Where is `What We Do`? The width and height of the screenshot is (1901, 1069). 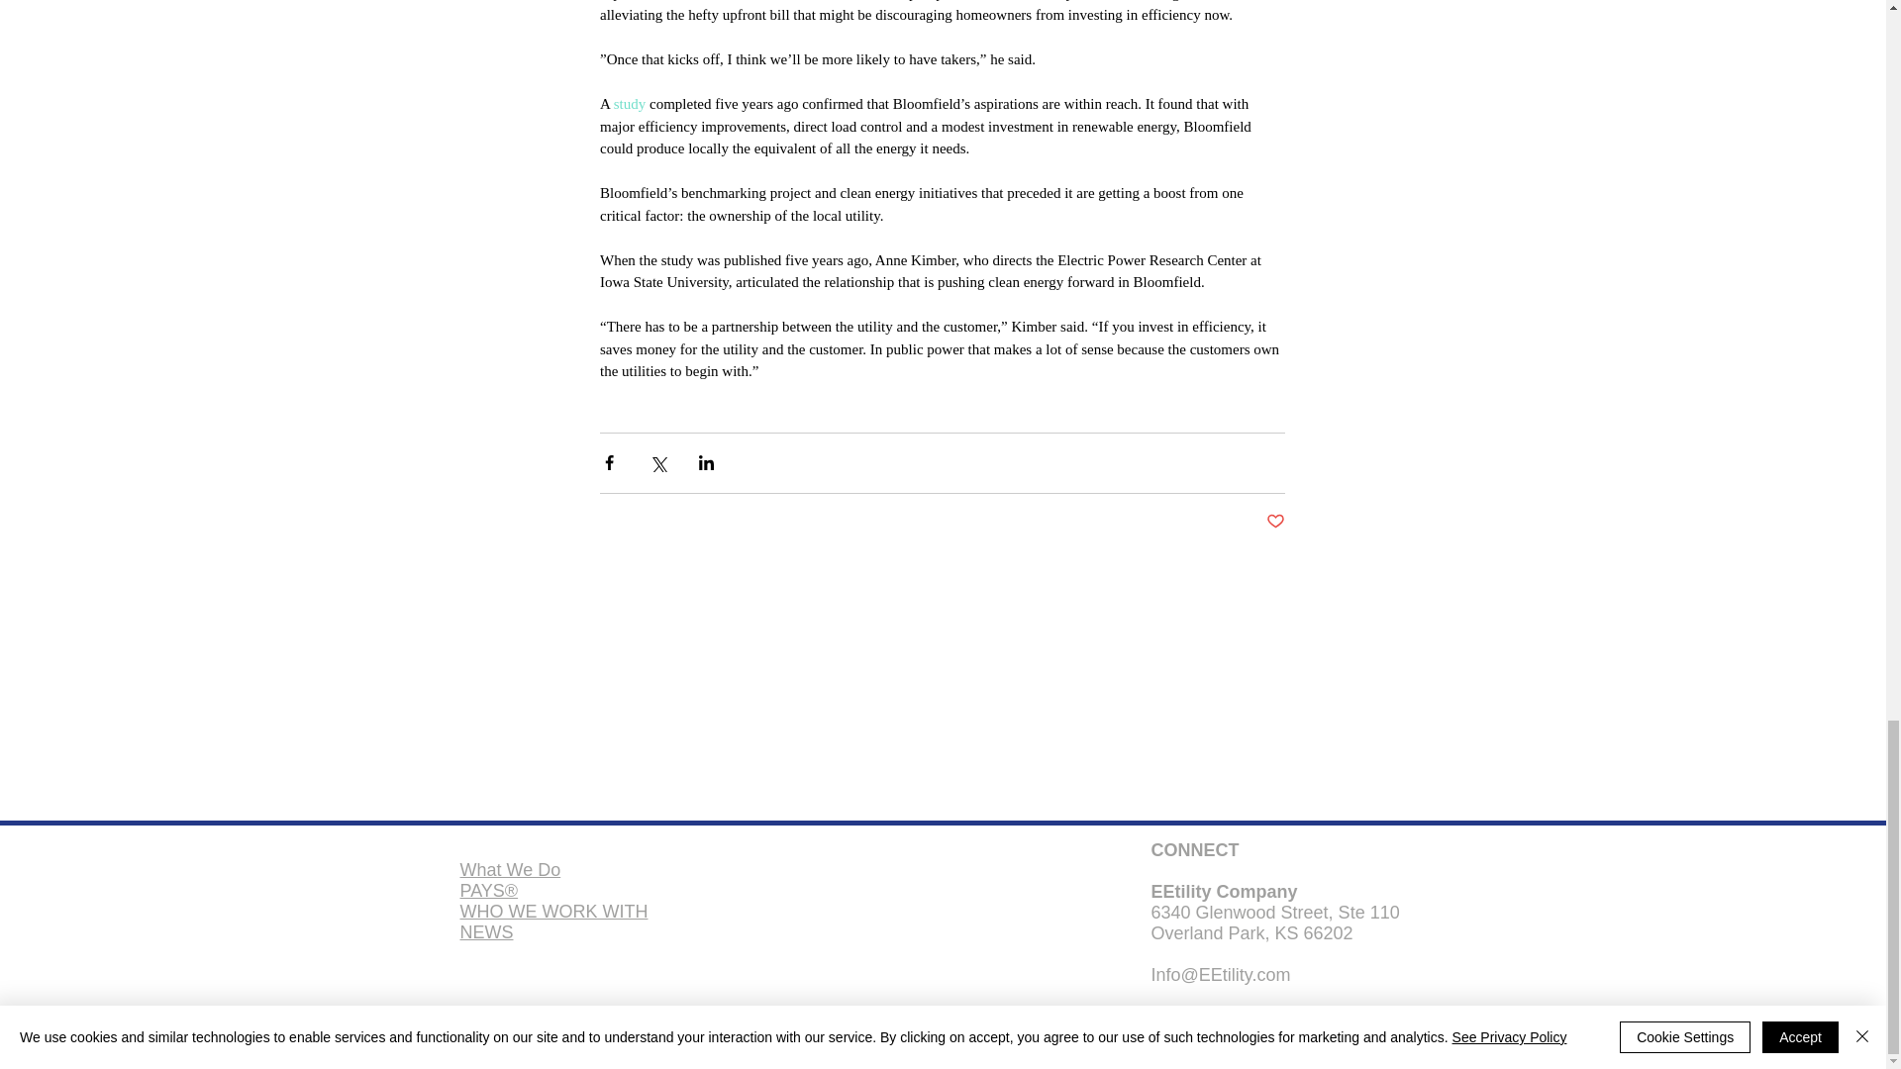
What We Do is located at coordinates (510, 869).